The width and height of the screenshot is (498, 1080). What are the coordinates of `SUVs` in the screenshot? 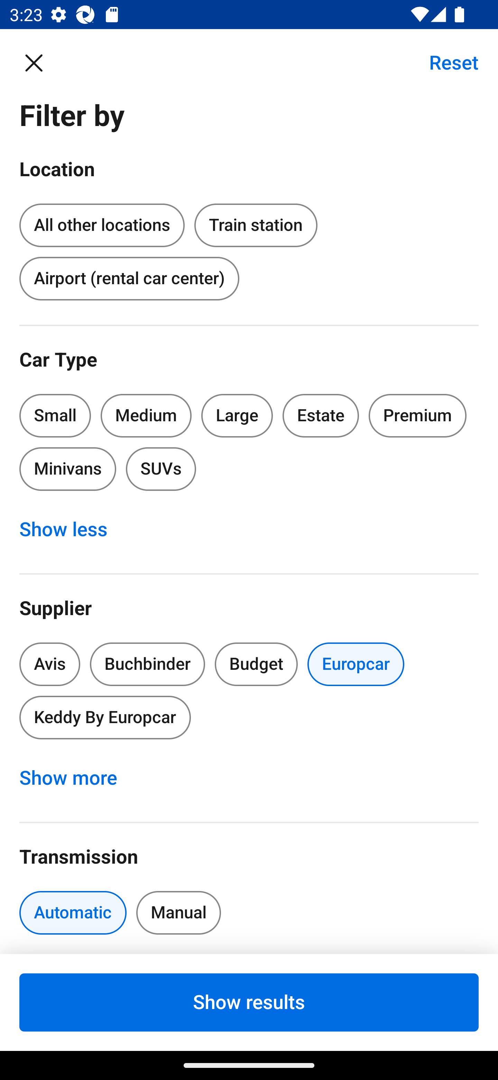 It's located at (161, 469).